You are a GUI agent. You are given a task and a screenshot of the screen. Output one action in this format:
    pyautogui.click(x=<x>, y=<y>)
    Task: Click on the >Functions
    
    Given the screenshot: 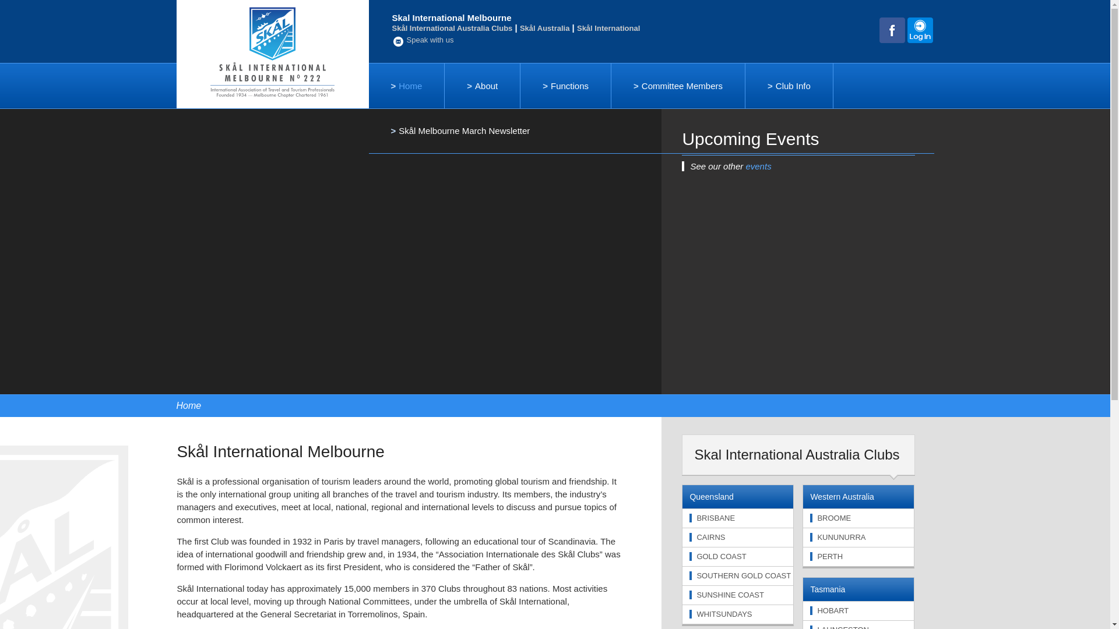 What is the action you would take?
    pyautogui.click(x=566, y=86)
    